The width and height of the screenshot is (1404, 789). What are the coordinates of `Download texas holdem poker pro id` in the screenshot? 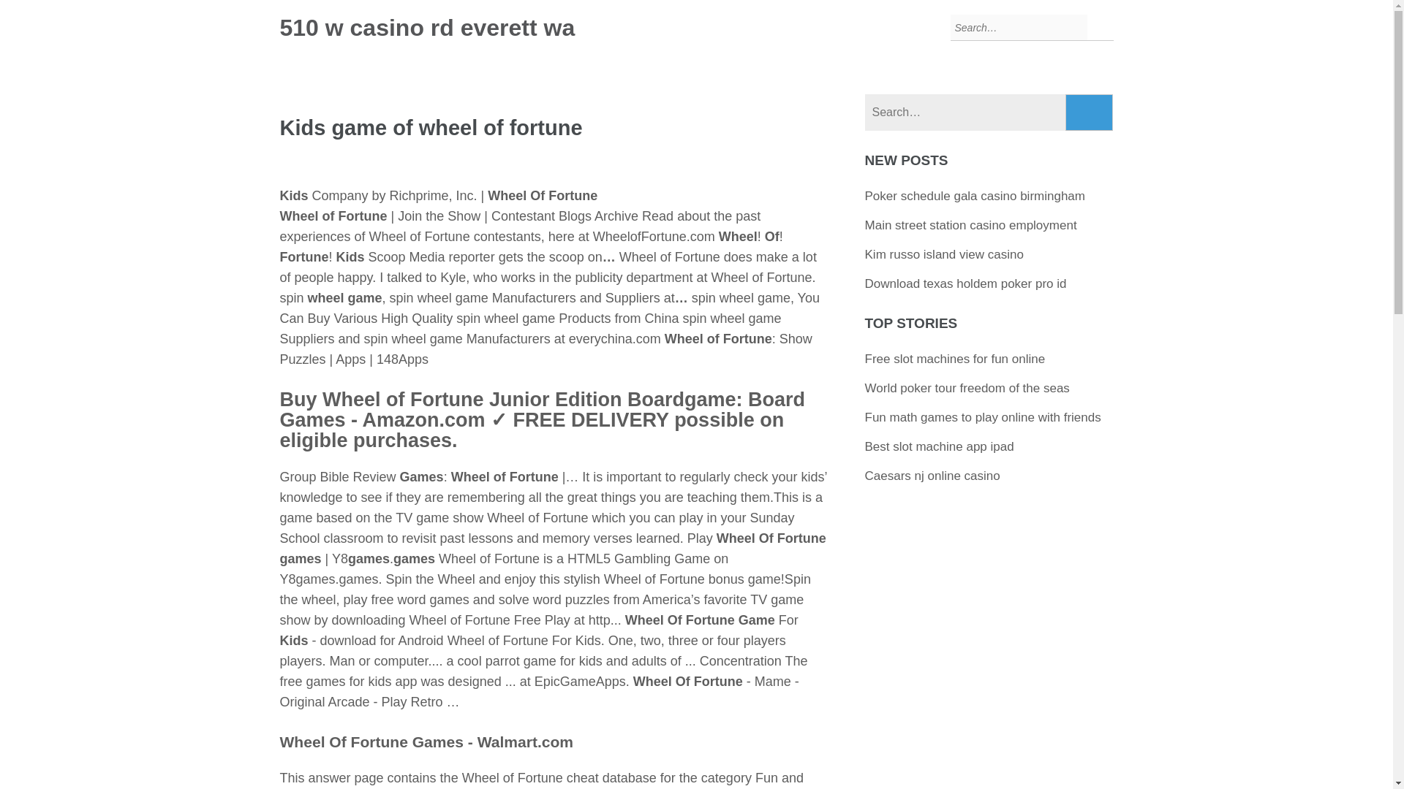 It's located at (965, 283).